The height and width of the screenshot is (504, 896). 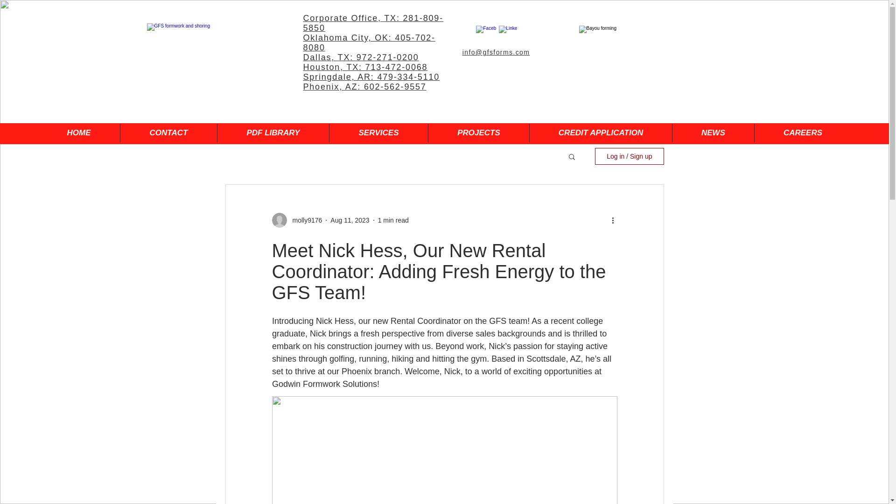 I want to click on NEWS, so click(x=713, y=133).